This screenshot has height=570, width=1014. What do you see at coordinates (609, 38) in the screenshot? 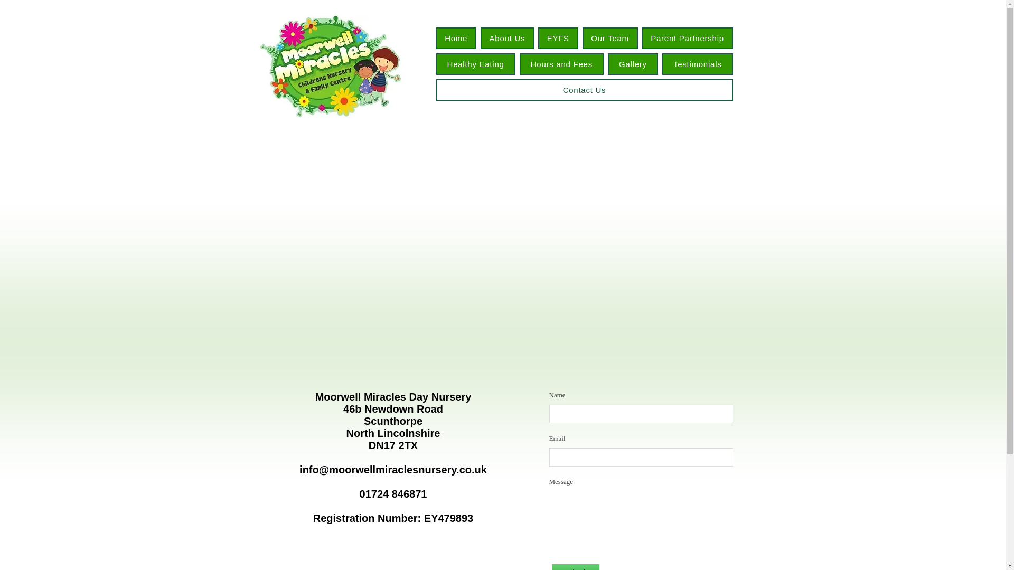
I see `Our Team` at bounding box center [609, 38].